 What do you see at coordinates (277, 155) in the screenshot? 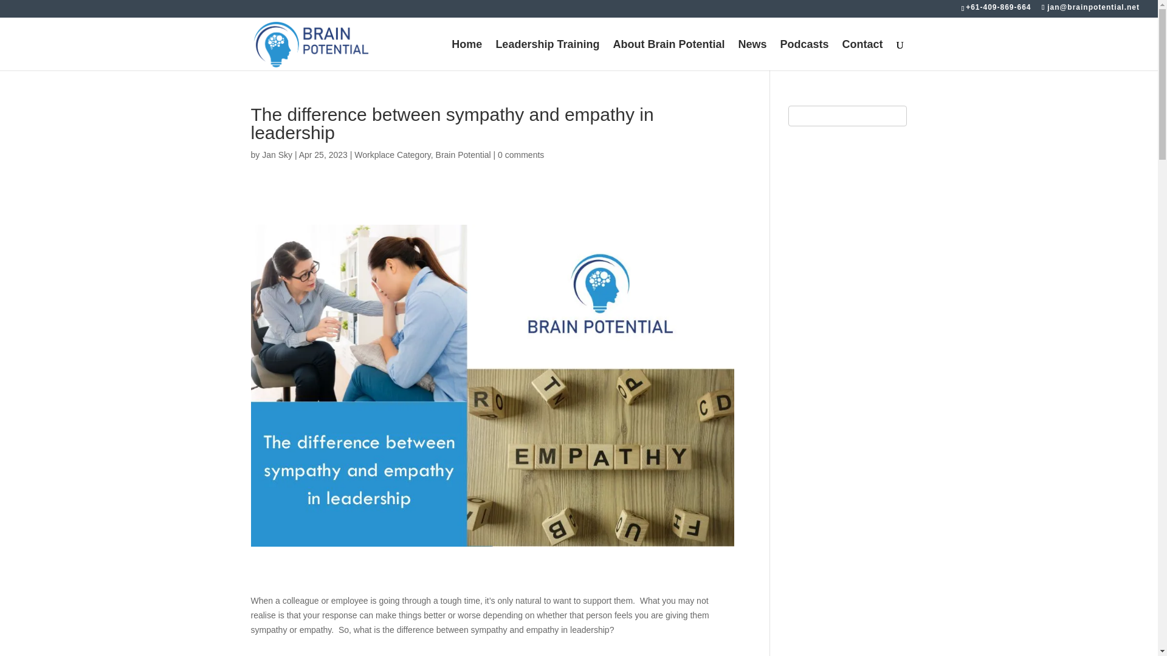
I see `Jan Sky` at bounding box center [277, 155].